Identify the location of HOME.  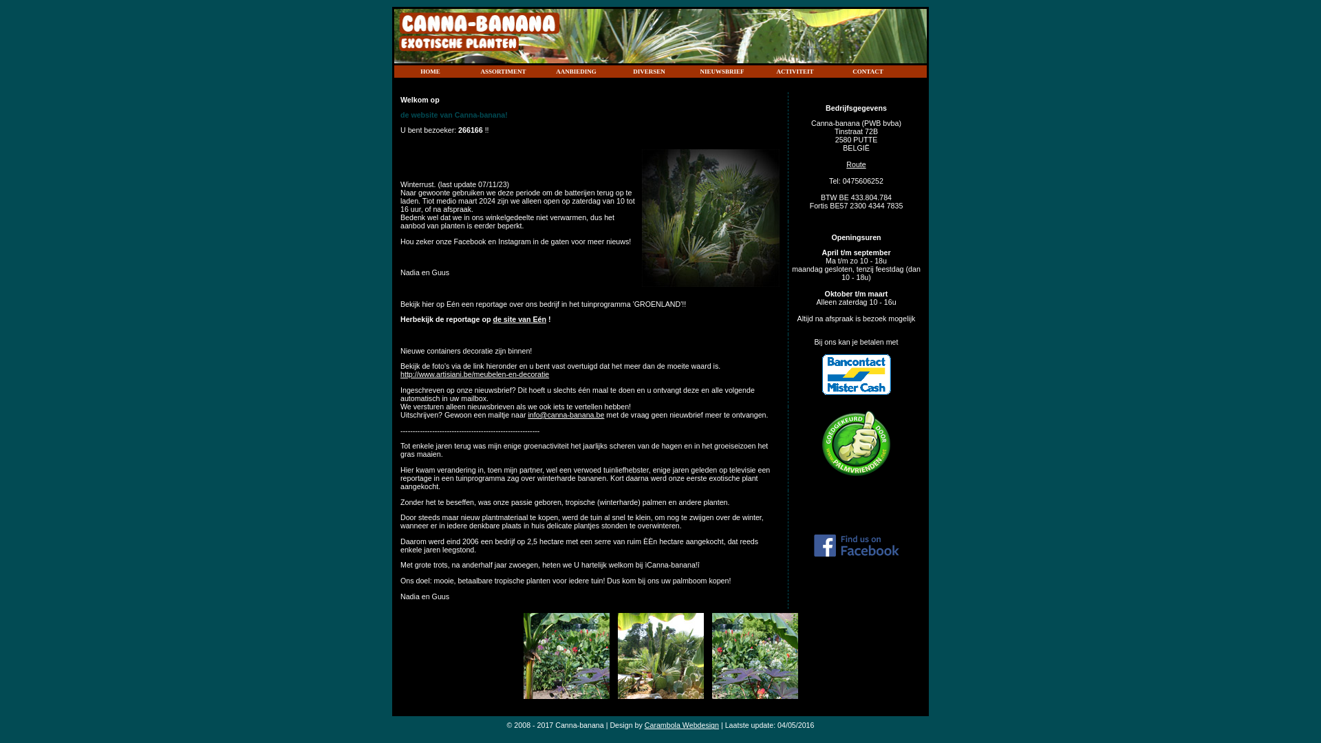
(431, 72).